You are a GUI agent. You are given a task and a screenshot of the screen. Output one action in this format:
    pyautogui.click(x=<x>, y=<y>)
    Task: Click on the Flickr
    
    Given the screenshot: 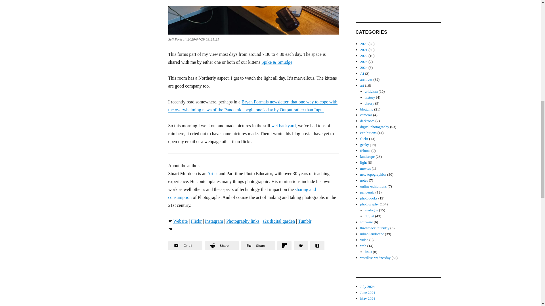 What is the action you would take?
    pyautogui.click(x=196, y=221)
    